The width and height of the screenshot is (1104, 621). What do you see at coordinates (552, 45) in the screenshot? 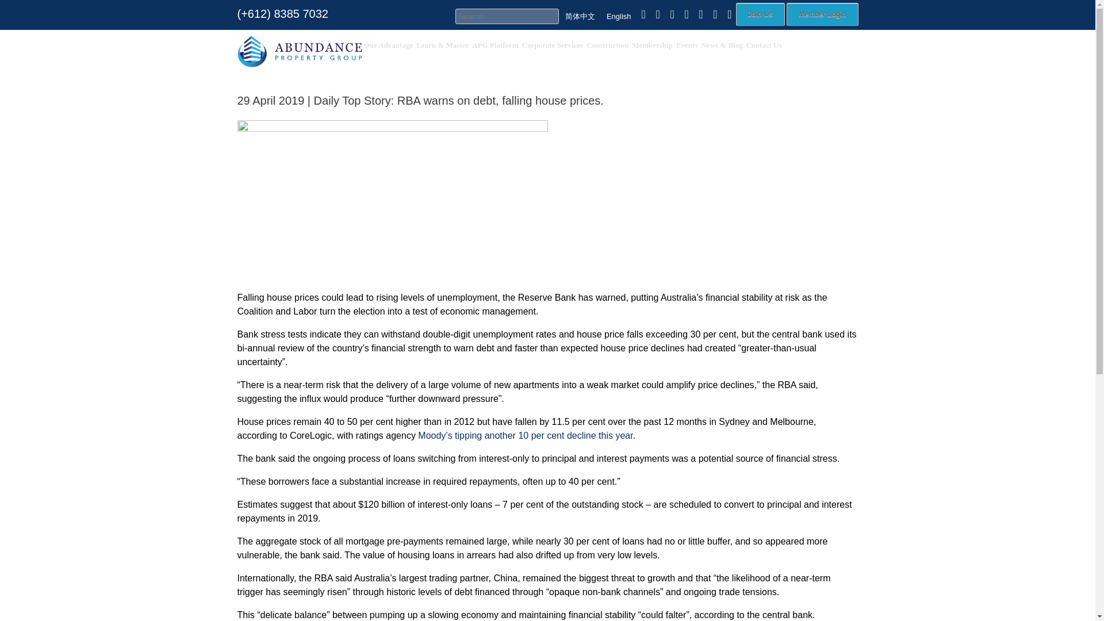
I see `Corporate Services` at bounding box center [552, 45].